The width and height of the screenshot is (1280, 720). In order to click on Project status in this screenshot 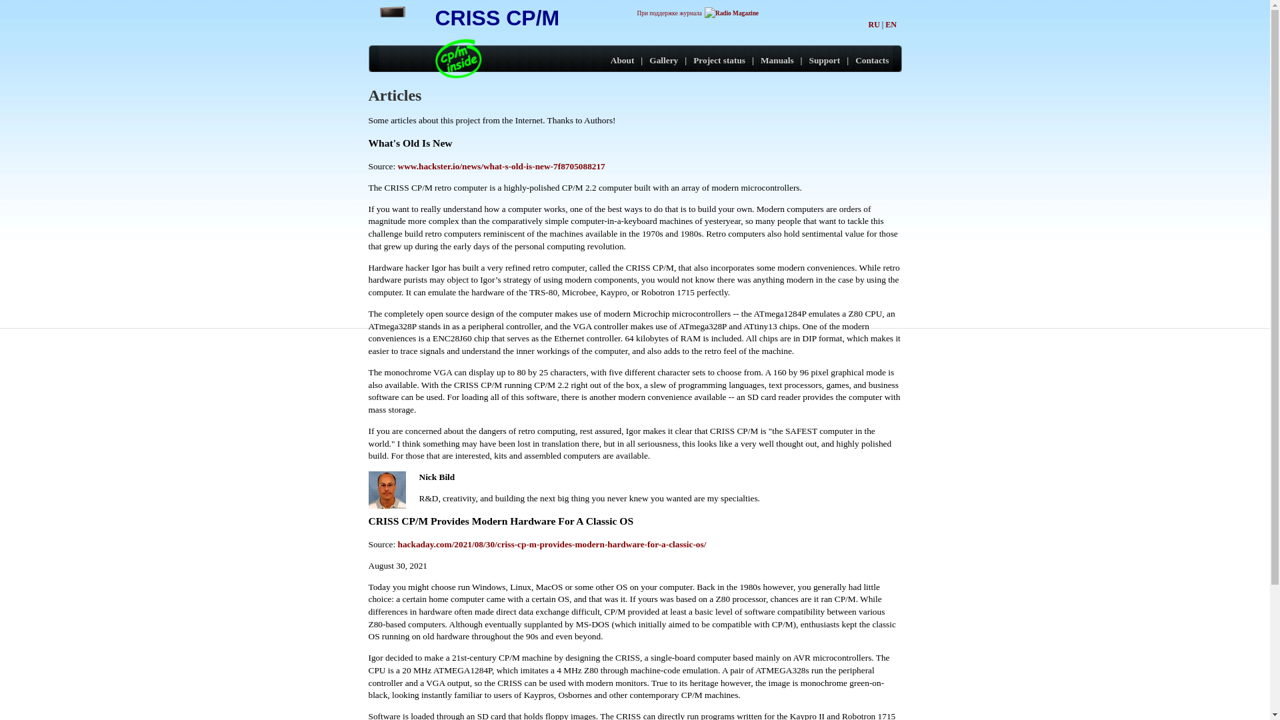, I will do `click(719, 60)`.